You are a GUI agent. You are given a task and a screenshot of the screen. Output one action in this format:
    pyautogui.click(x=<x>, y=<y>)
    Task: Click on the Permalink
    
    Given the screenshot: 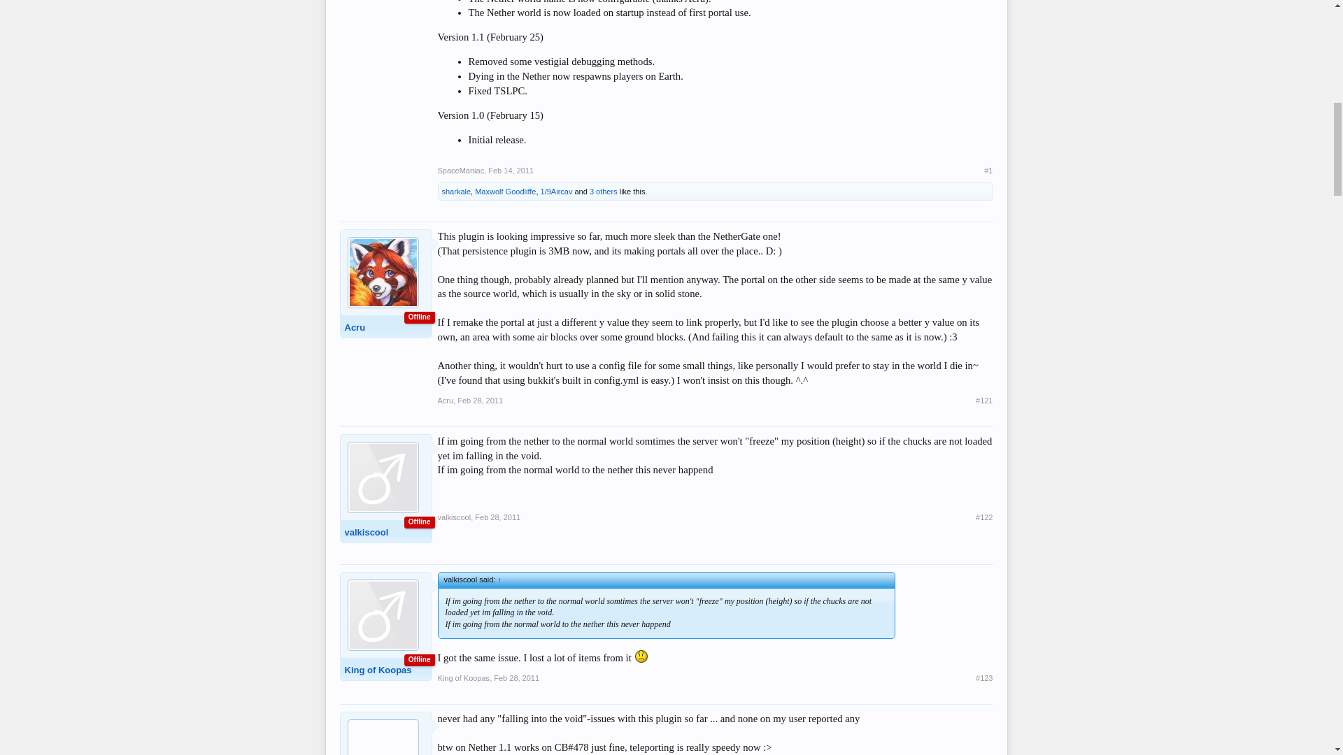 What is the action you would take?
    pyautogui.click(x=511, y=170)
    